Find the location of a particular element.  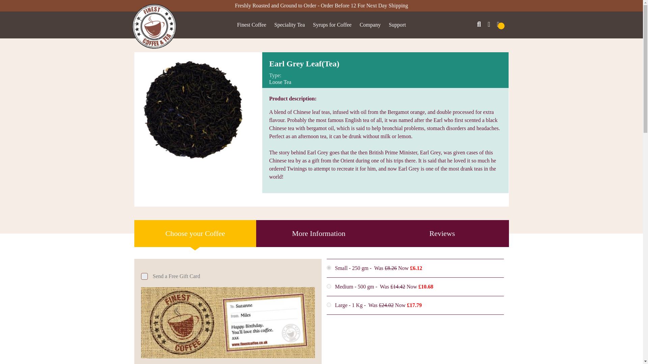

445 is located at coordinates (329, 268).